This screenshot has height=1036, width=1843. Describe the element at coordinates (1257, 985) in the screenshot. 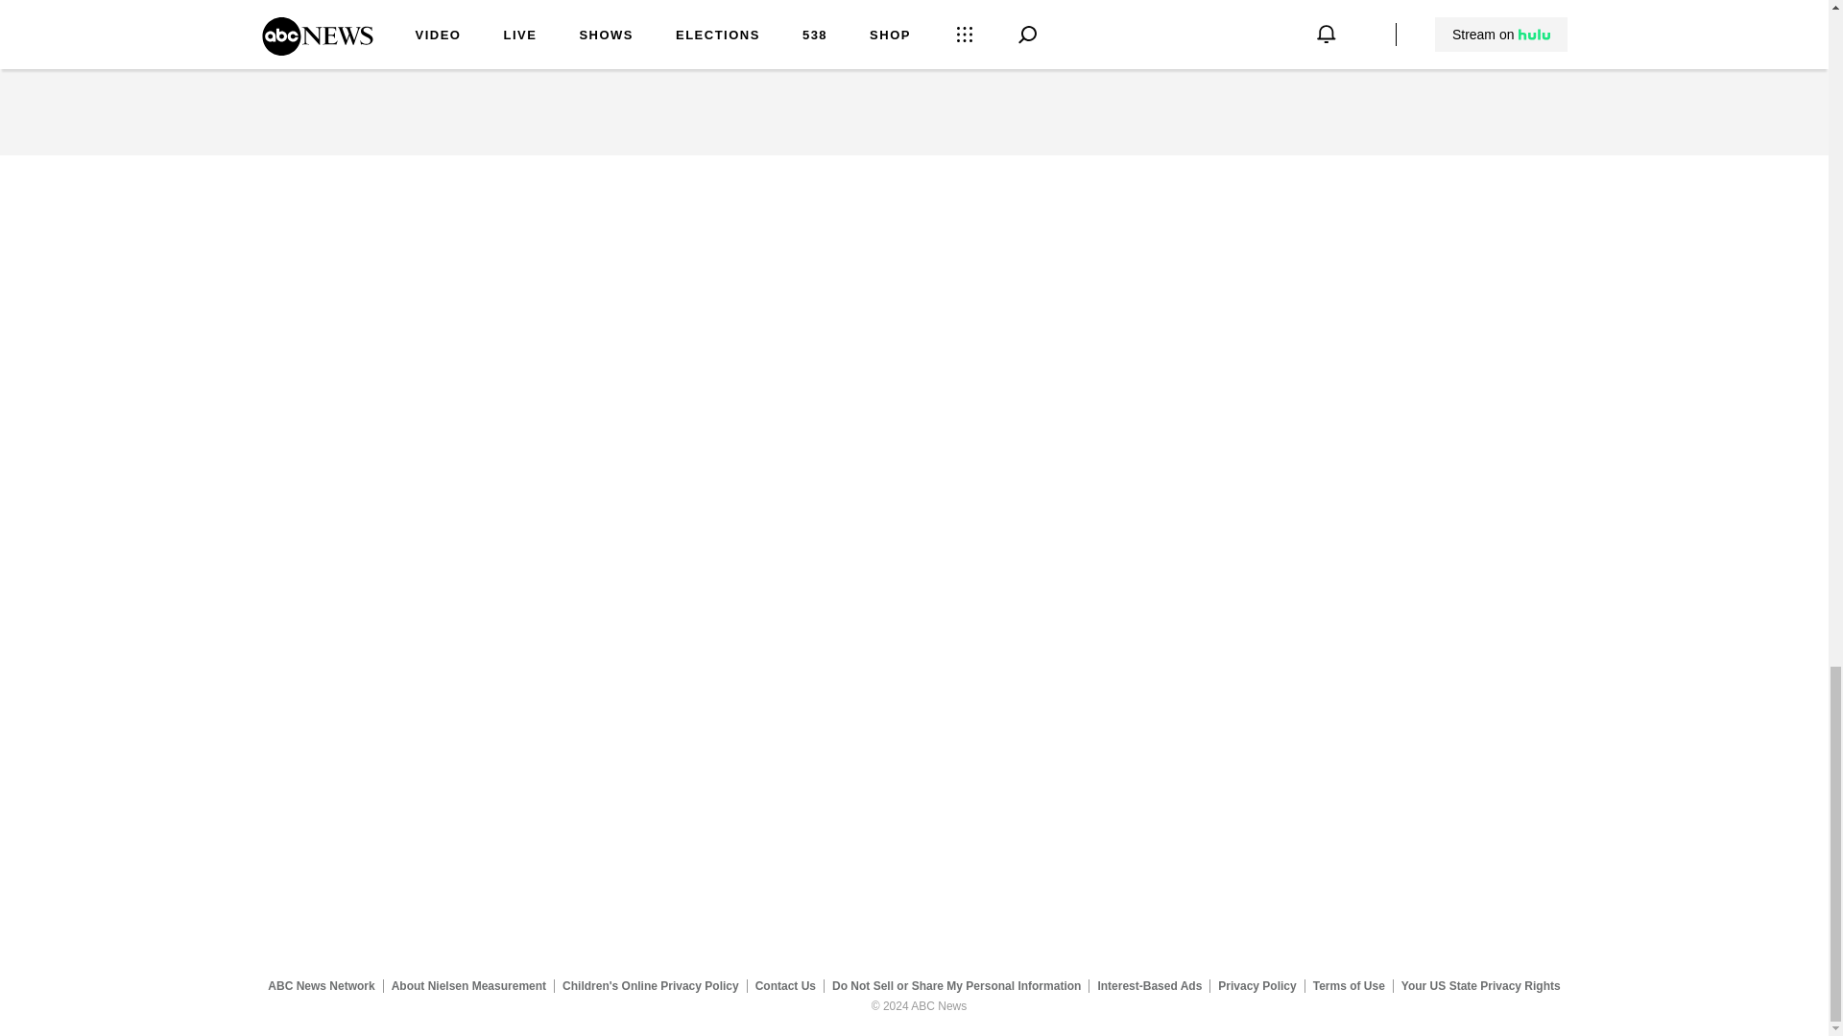

I see `Privacy Policy` at that location.